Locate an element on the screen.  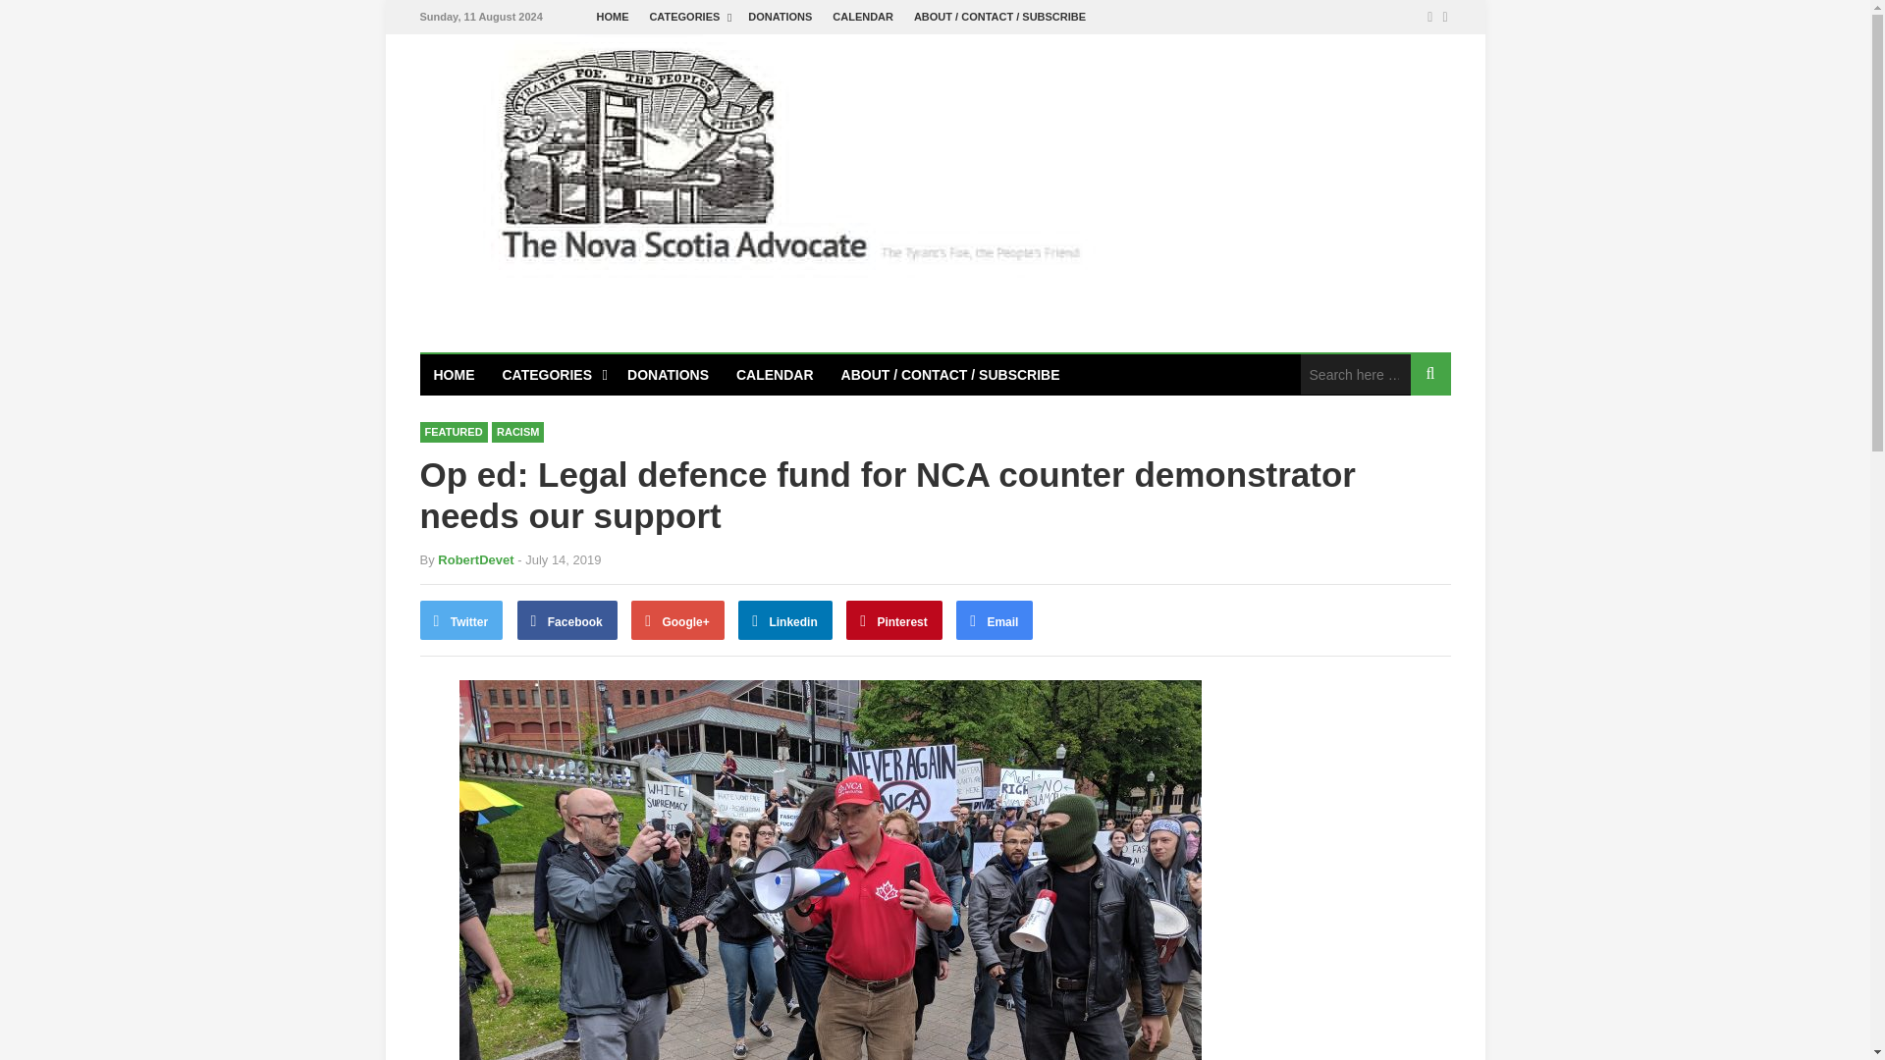
CALENDAR is located at coordinates (863, 17).